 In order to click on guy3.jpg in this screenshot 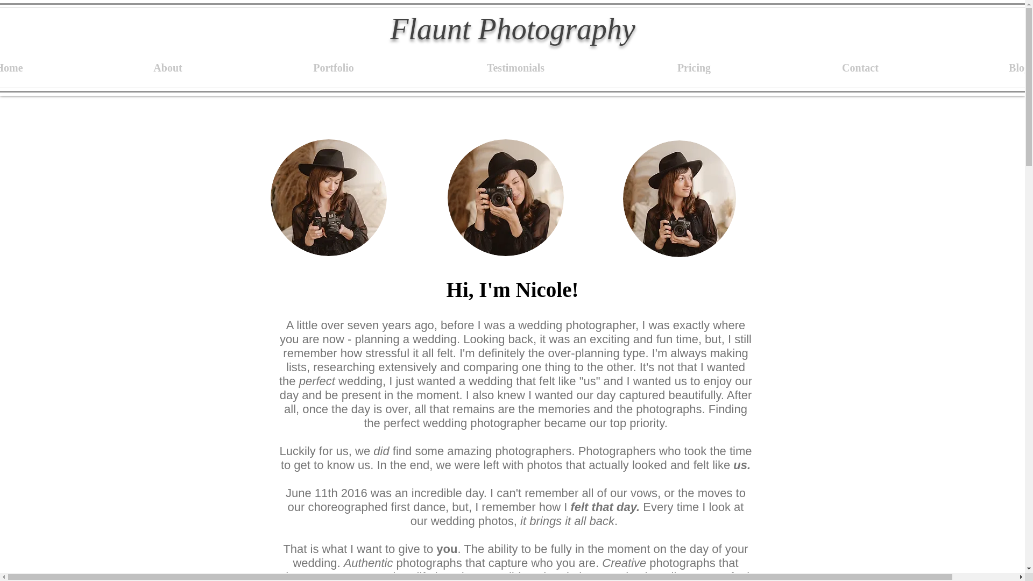, I will do `click(679, 199)`.